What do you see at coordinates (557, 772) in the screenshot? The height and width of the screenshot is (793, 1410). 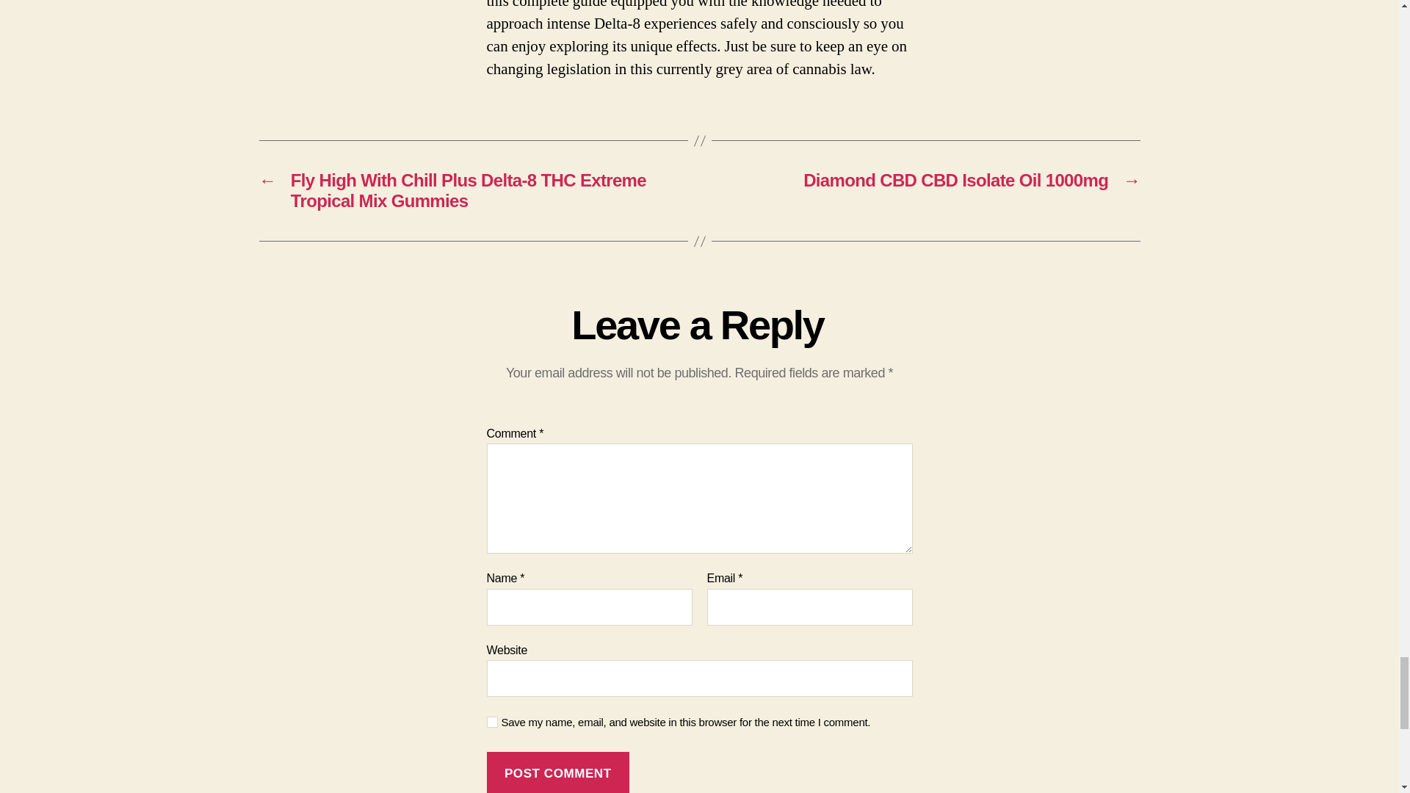 I see `Post Comment` at bounding box center [557, 772].